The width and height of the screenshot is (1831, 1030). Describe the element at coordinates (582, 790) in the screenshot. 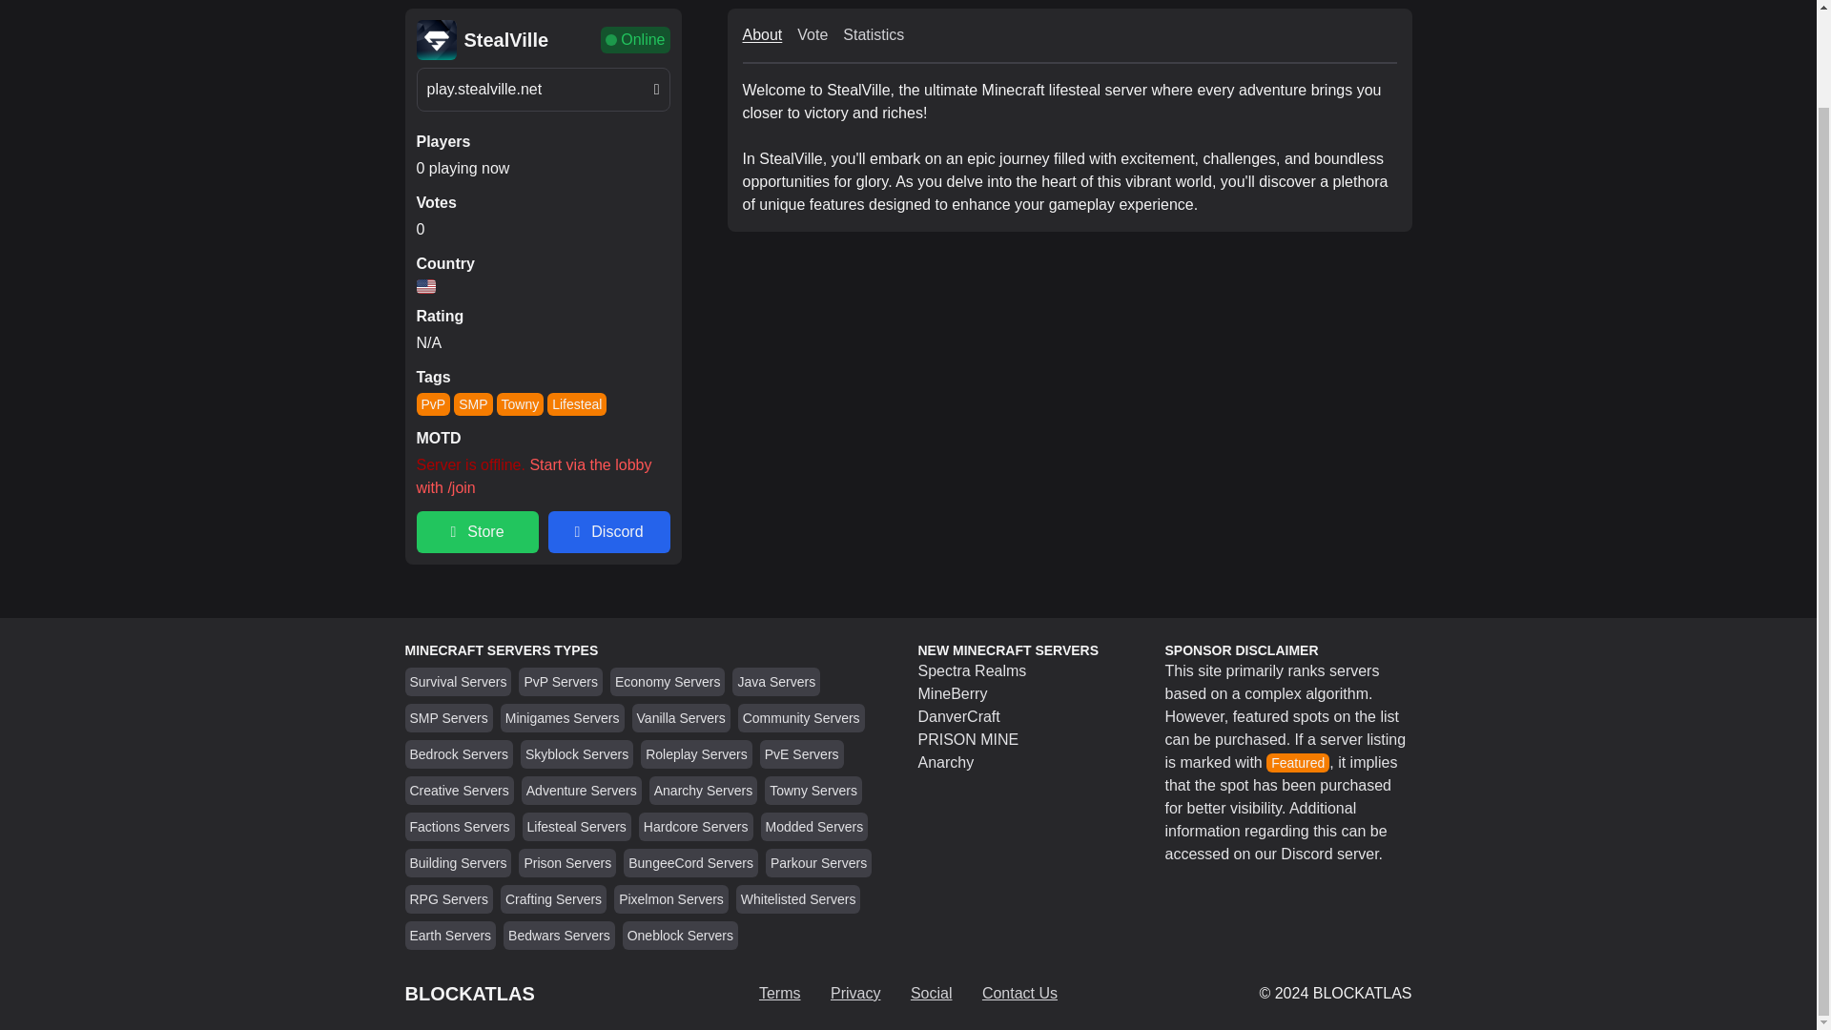

I see `Adventure Servers` at that location.